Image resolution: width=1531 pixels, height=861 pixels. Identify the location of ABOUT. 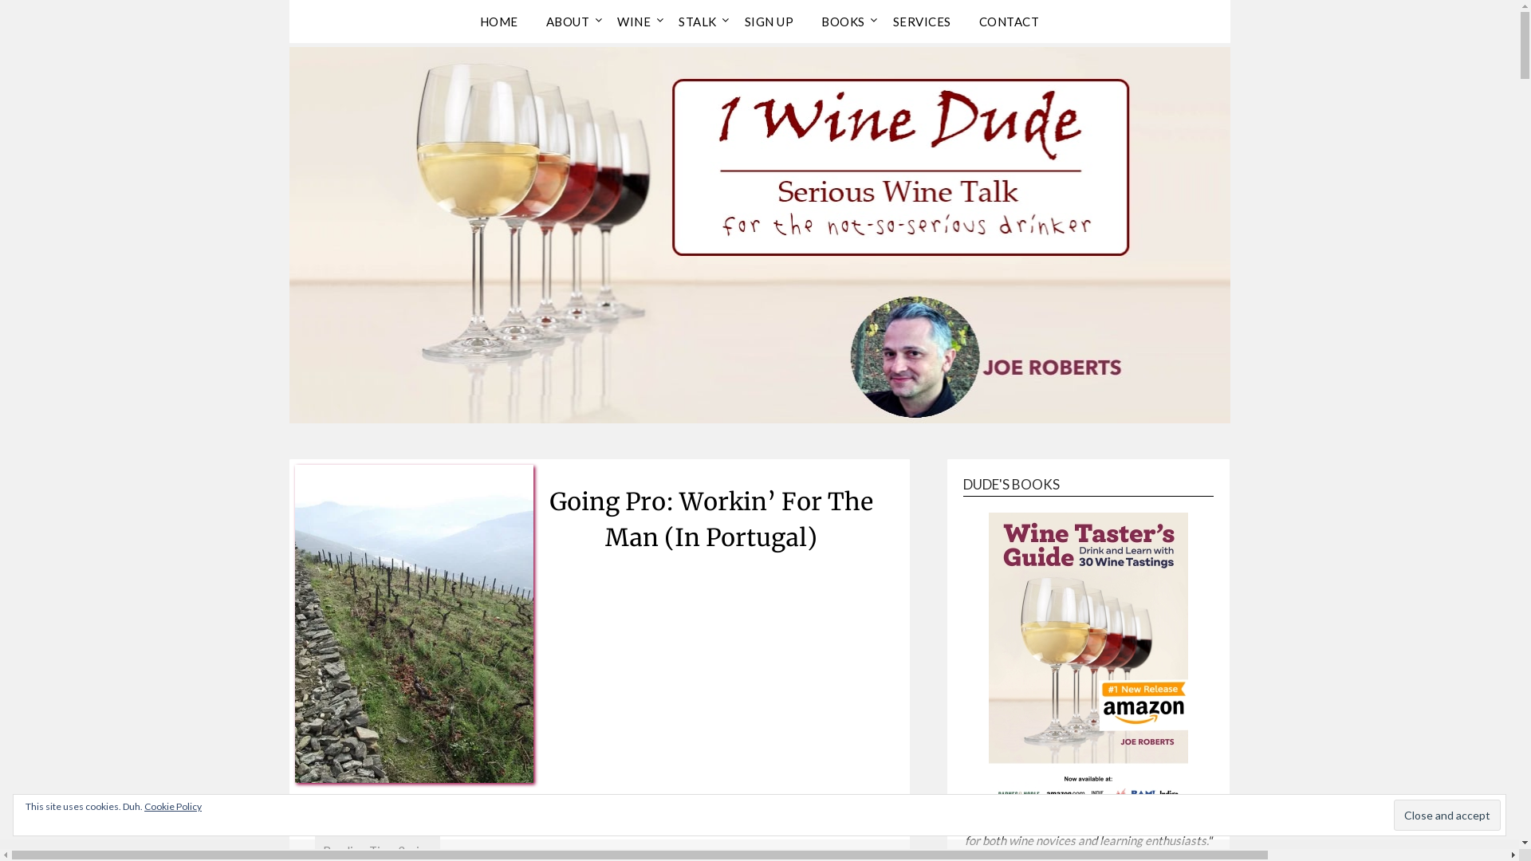
(568, 22).